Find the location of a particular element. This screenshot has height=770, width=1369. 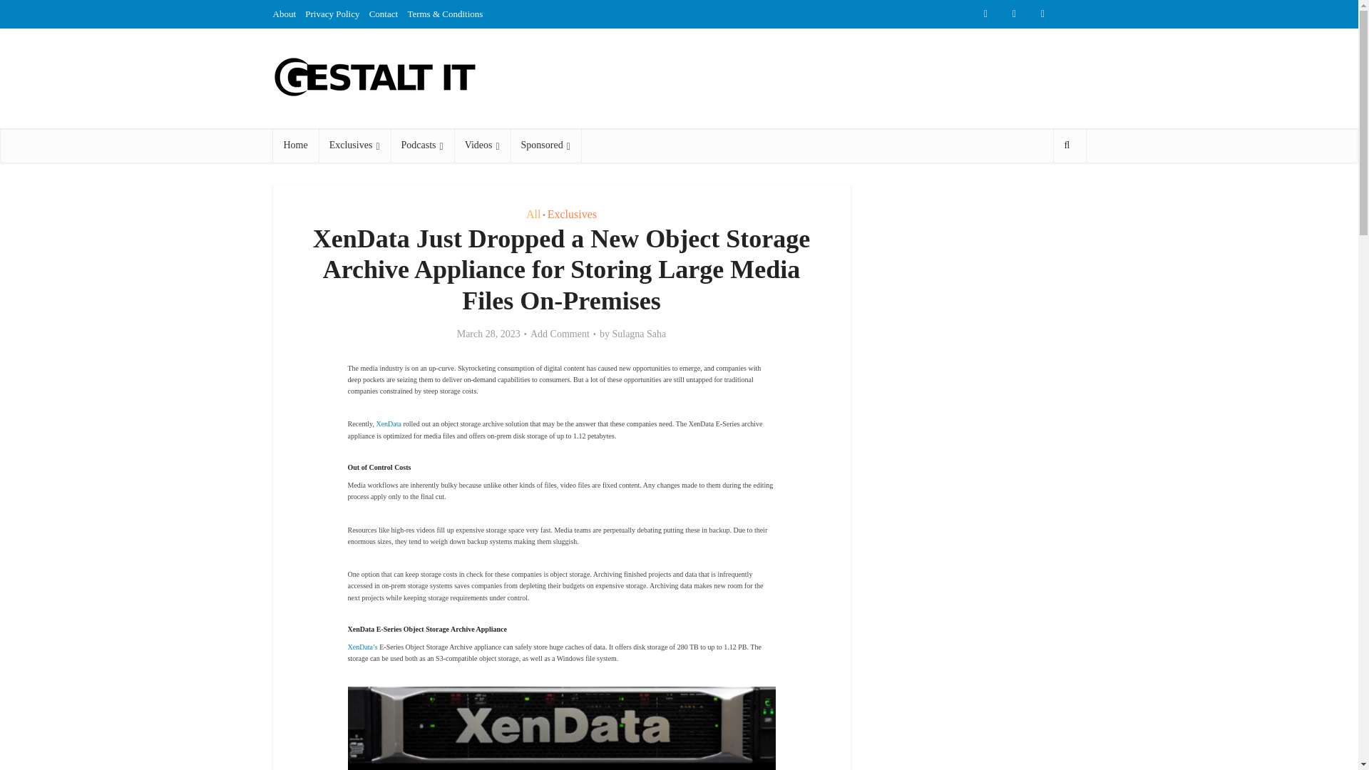

Contact is located at coordinates (384, 14).